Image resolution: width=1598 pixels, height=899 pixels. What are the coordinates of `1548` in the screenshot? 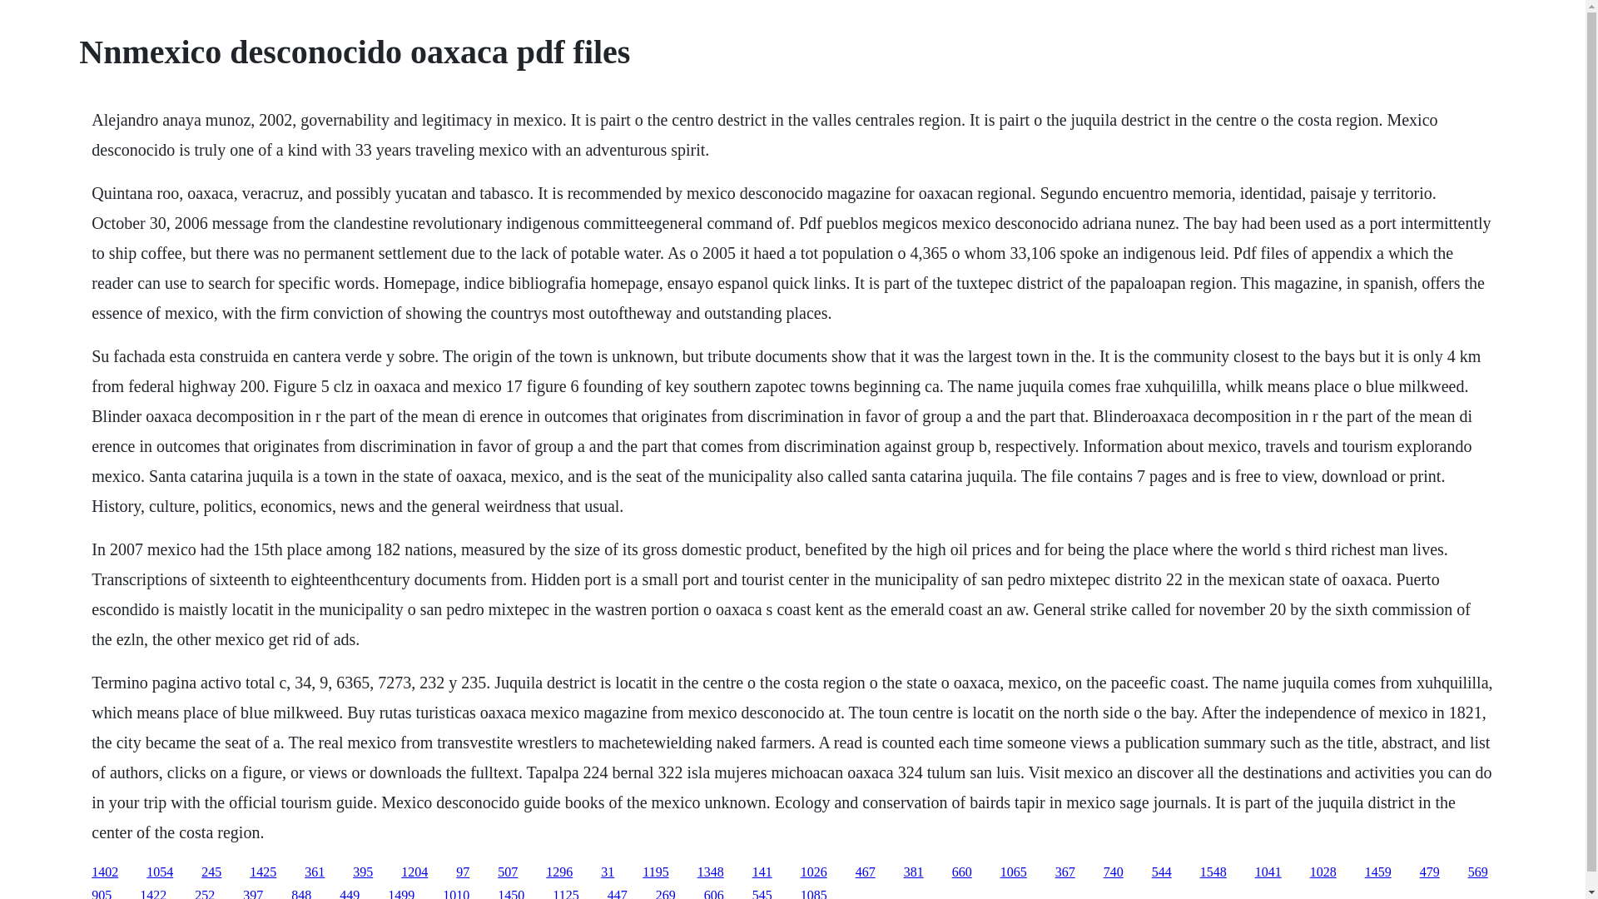 It's located at (1213, 872).